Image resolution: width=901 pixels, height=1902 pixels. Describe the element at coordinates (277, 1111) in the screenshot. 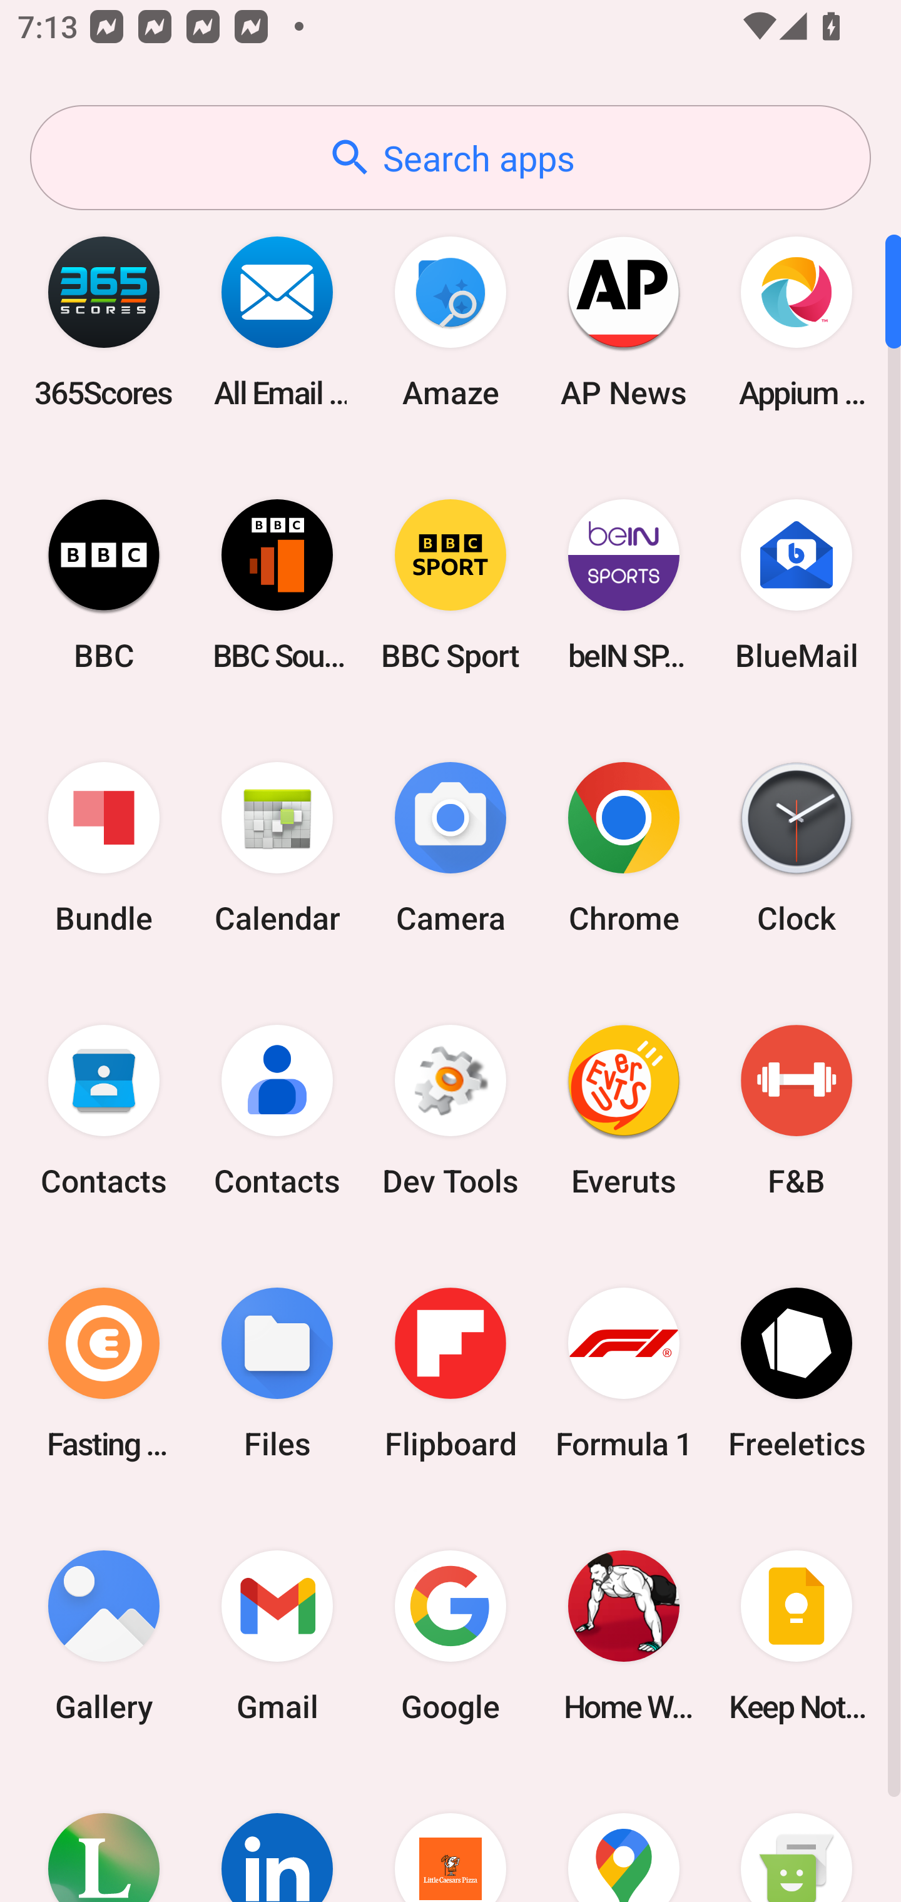

I see `Contacts` at that location.